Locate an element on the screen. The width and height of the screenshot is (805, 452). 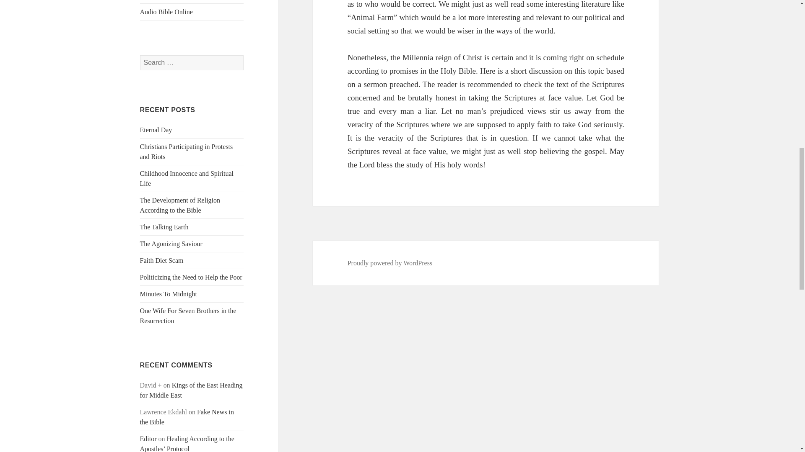
Eternal Day is located at coordinates (156, 130).